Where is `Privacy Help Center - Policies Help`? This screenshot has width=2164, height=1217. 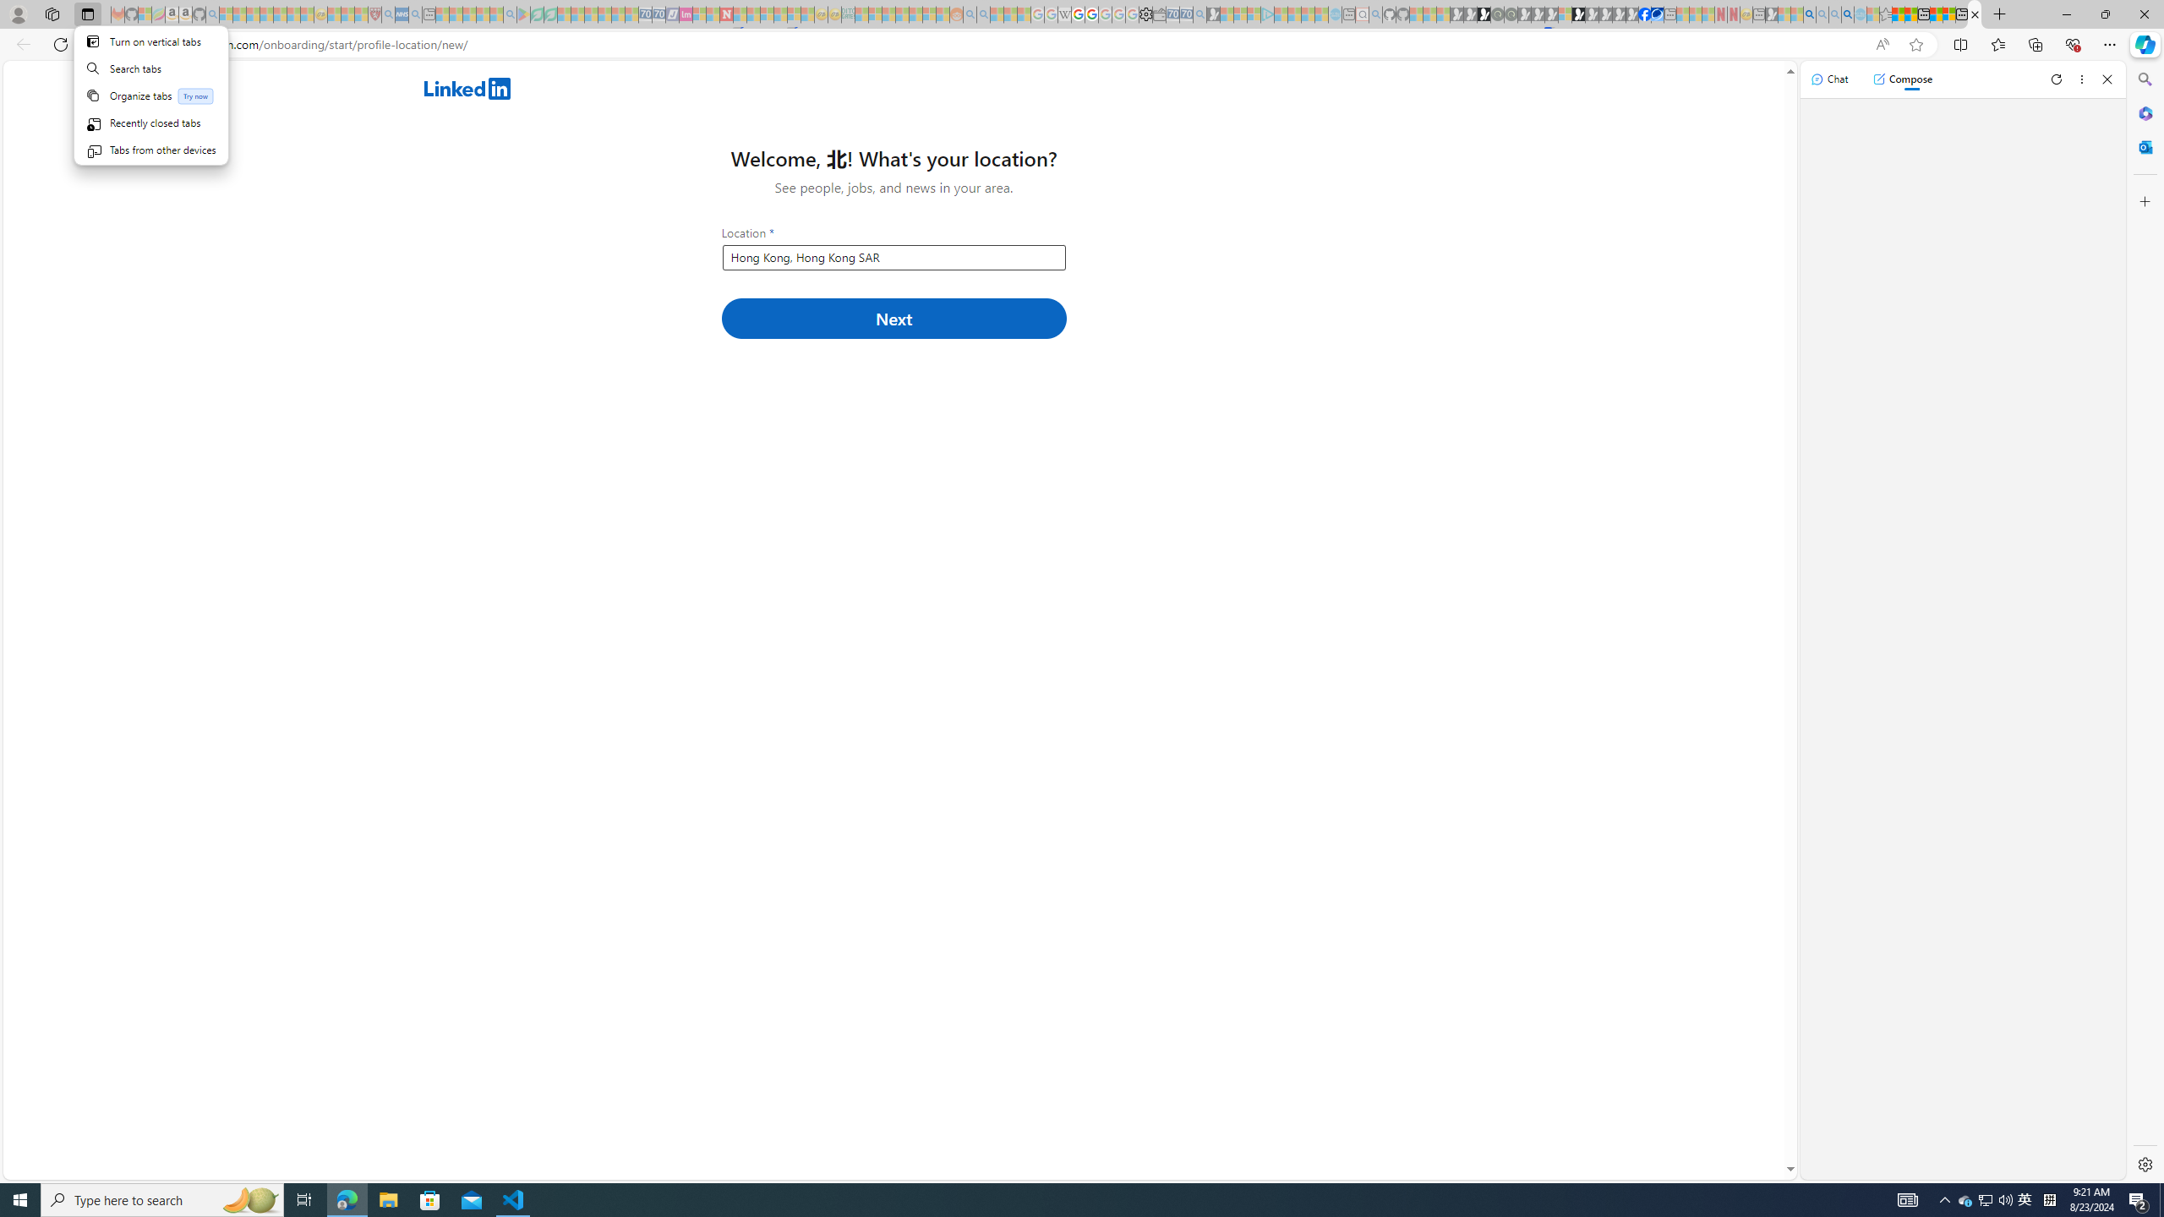 Privacy Help Center - Policies Help is located at coordinates (1079, 14).